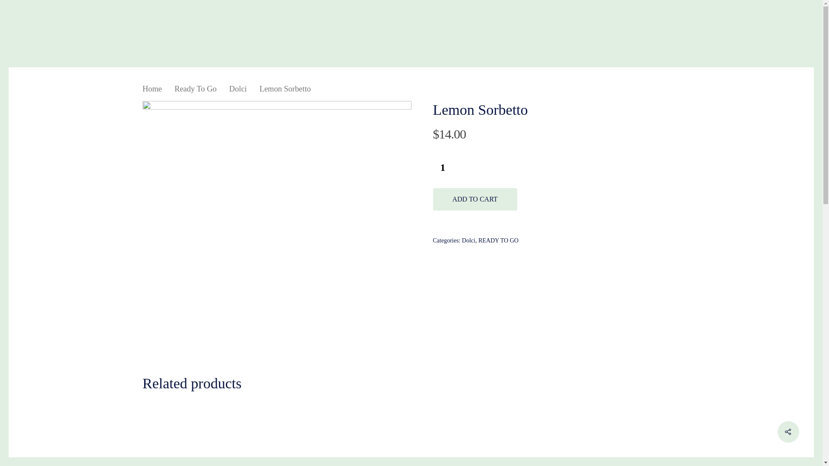  What do you see at coordinates (433, 375) in the screenshot?
I see `Functions` at bounding box center [433, 375].